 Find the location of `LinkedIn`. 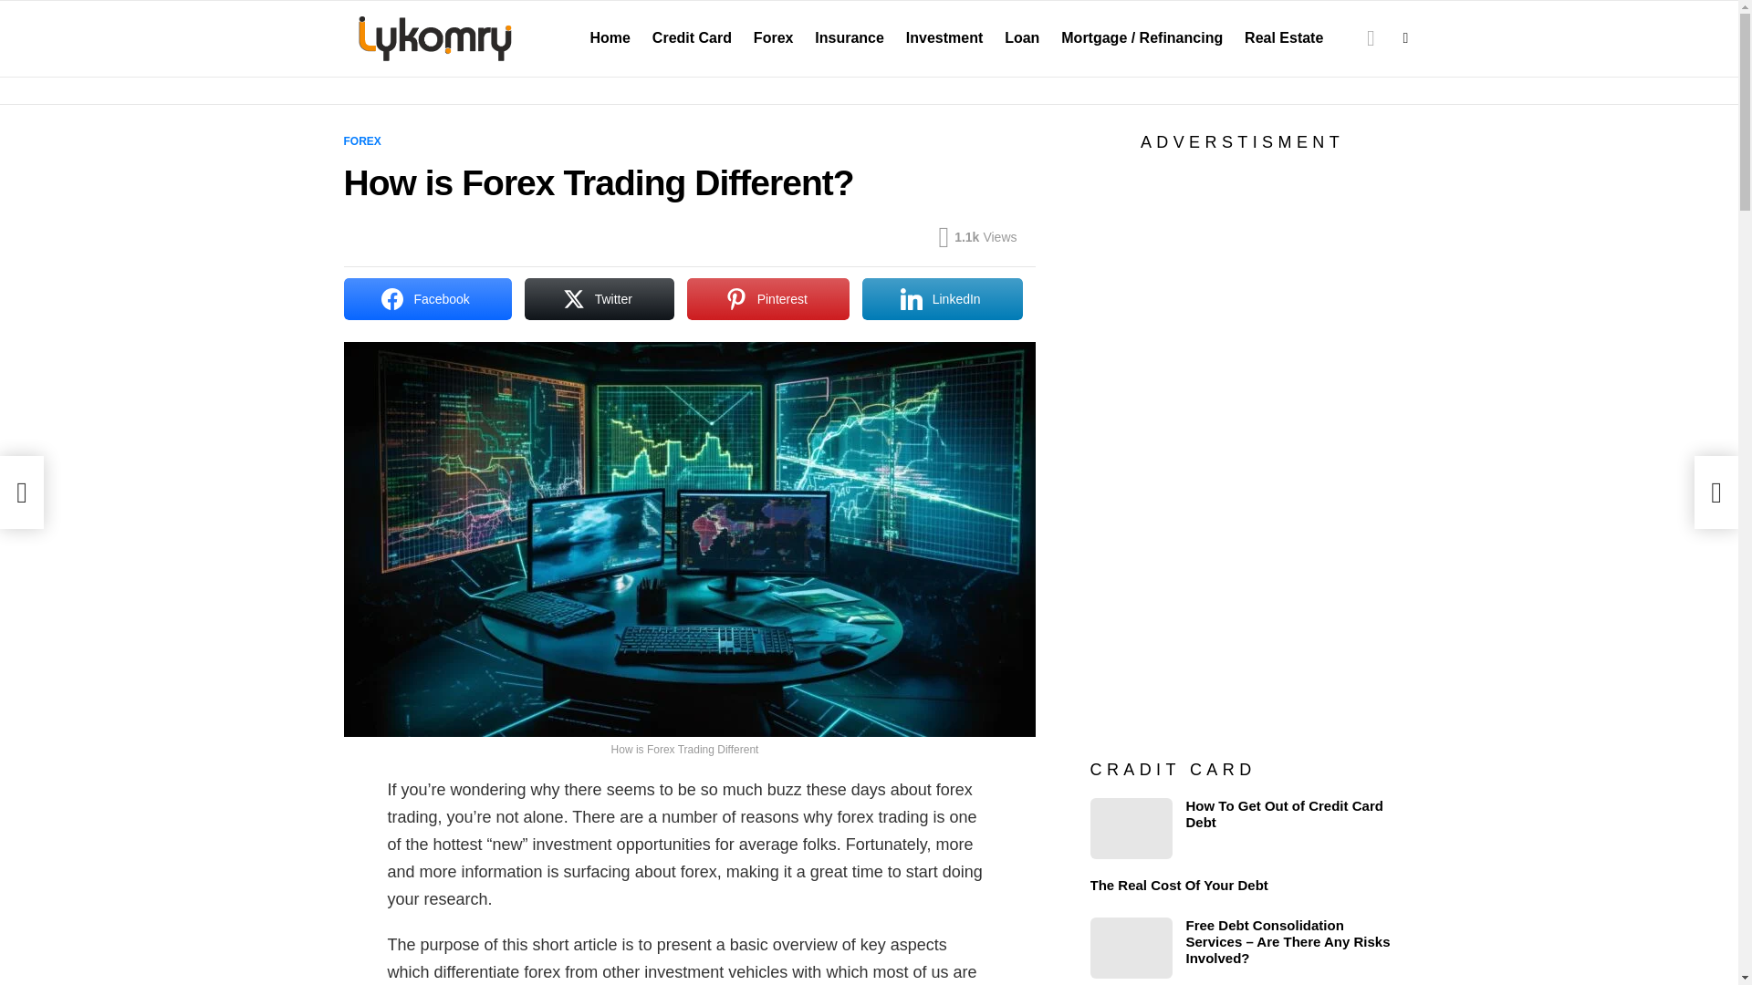

LinkedIn is located at coordinates (942, 299).